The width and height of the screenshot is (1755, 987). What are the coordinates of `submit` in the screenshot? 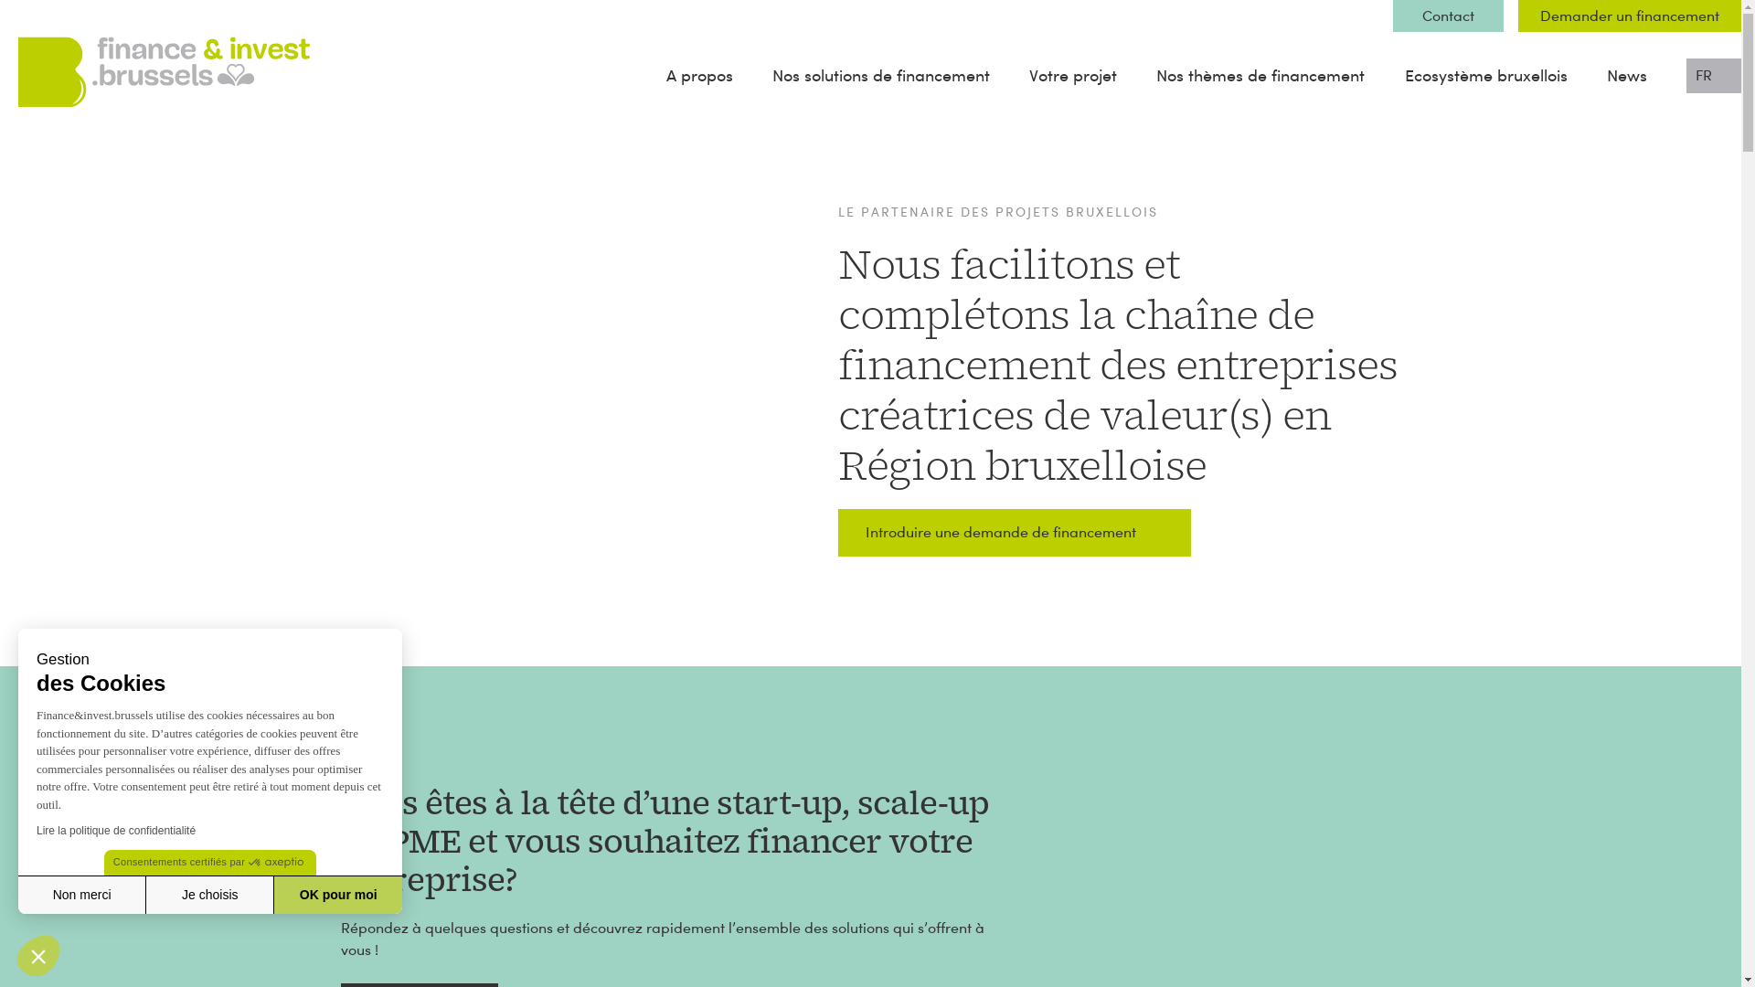 It's located at (870, 774).